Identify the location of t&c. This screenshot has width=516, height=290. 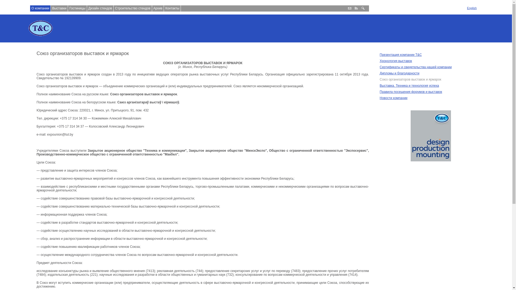
(40, 28).